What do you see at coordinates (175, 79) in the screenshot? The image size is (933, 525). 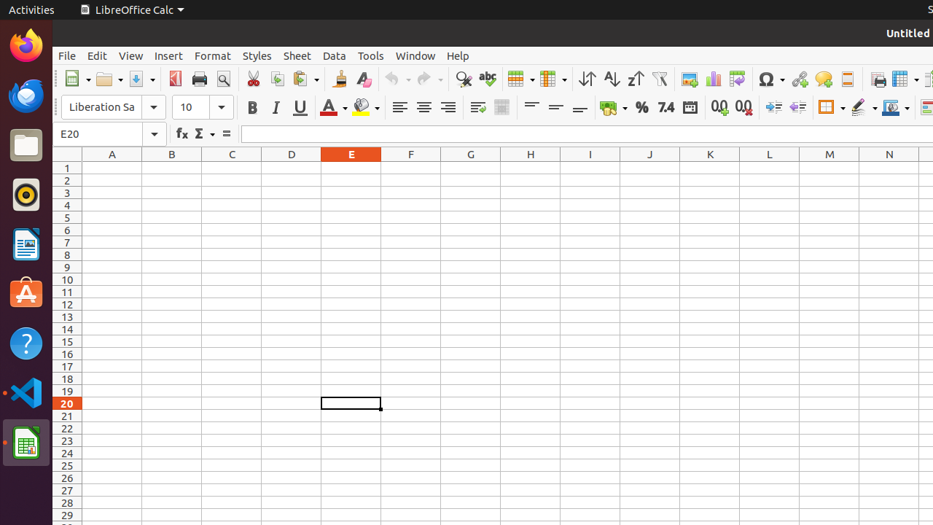 I see `PDF` at bounding box center [175, 79].